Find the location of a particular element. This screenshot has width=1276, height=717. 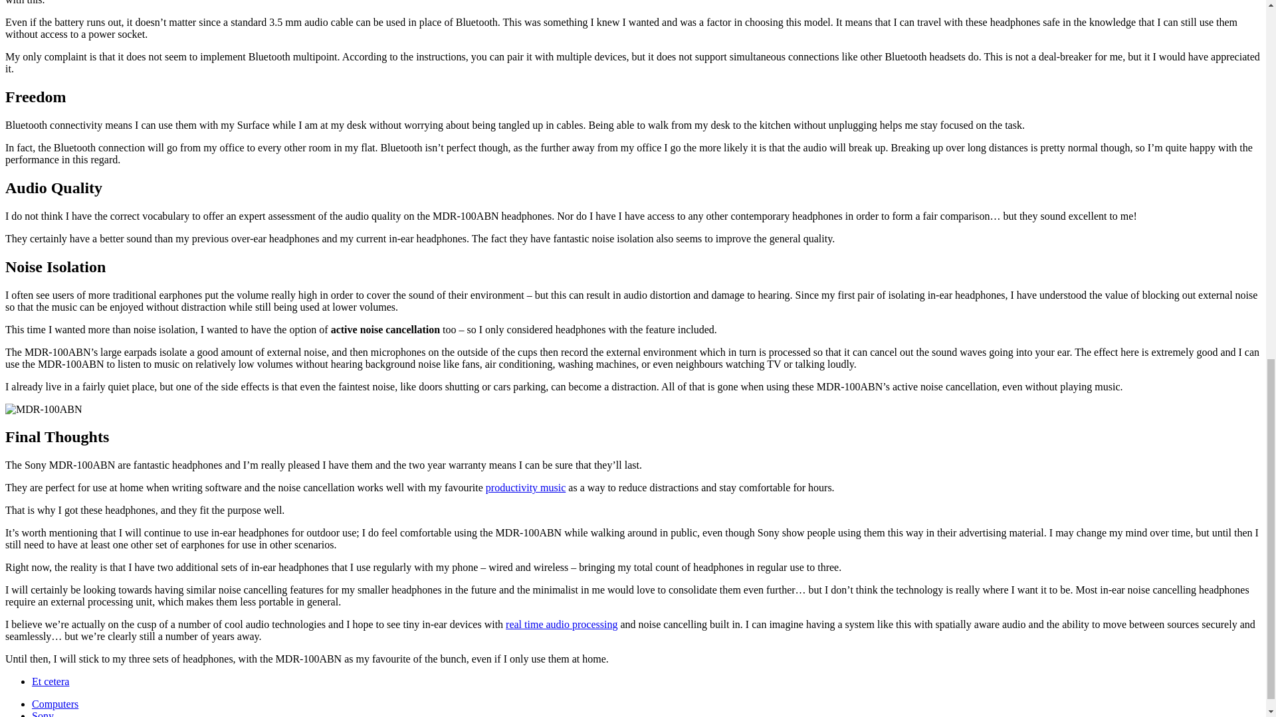

real time audio processing is located at coordinates (561, 624).